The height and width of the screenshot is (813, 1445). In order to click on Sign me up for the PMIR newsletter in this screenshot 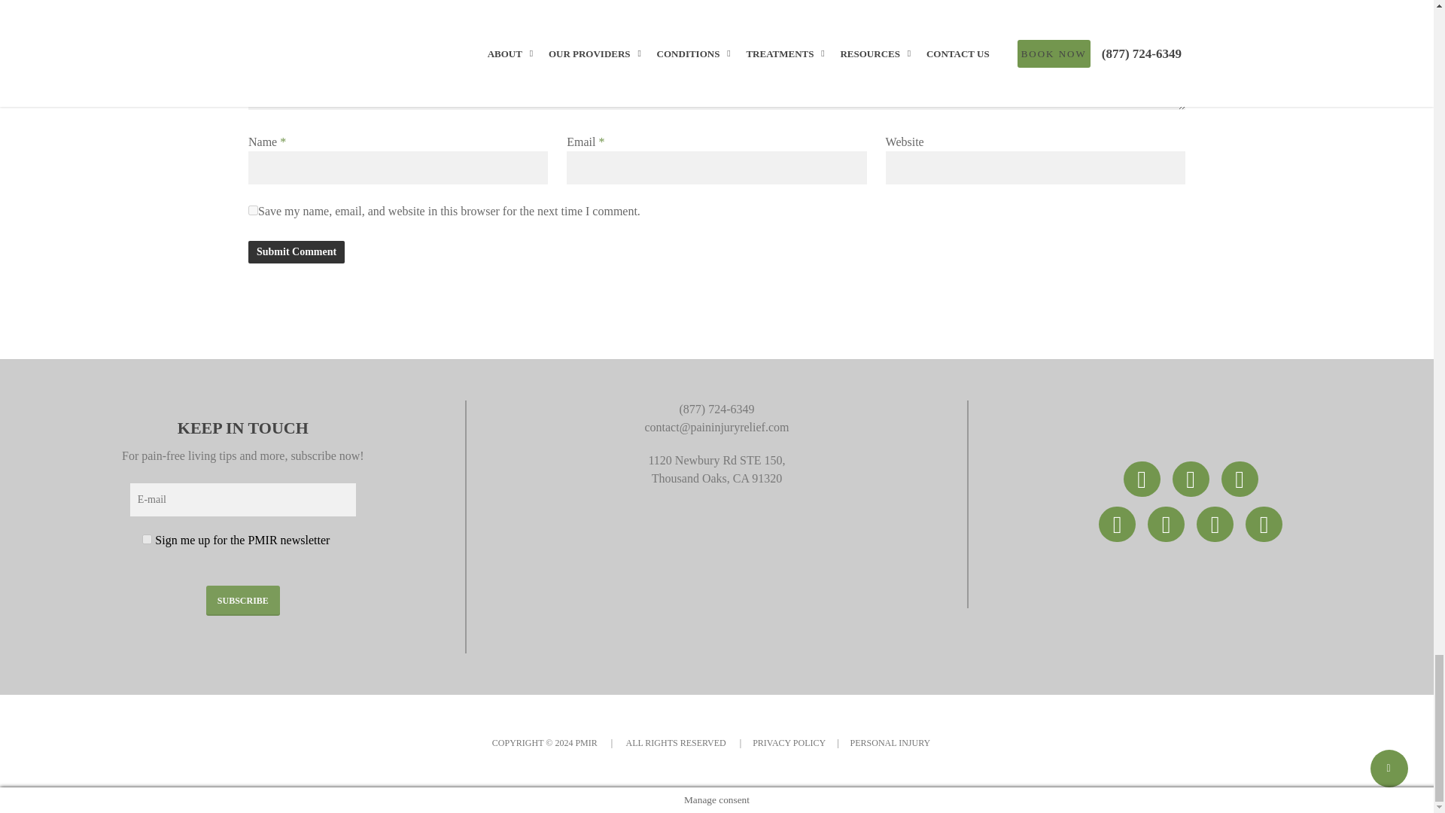, I will do `click(146, 539)`.